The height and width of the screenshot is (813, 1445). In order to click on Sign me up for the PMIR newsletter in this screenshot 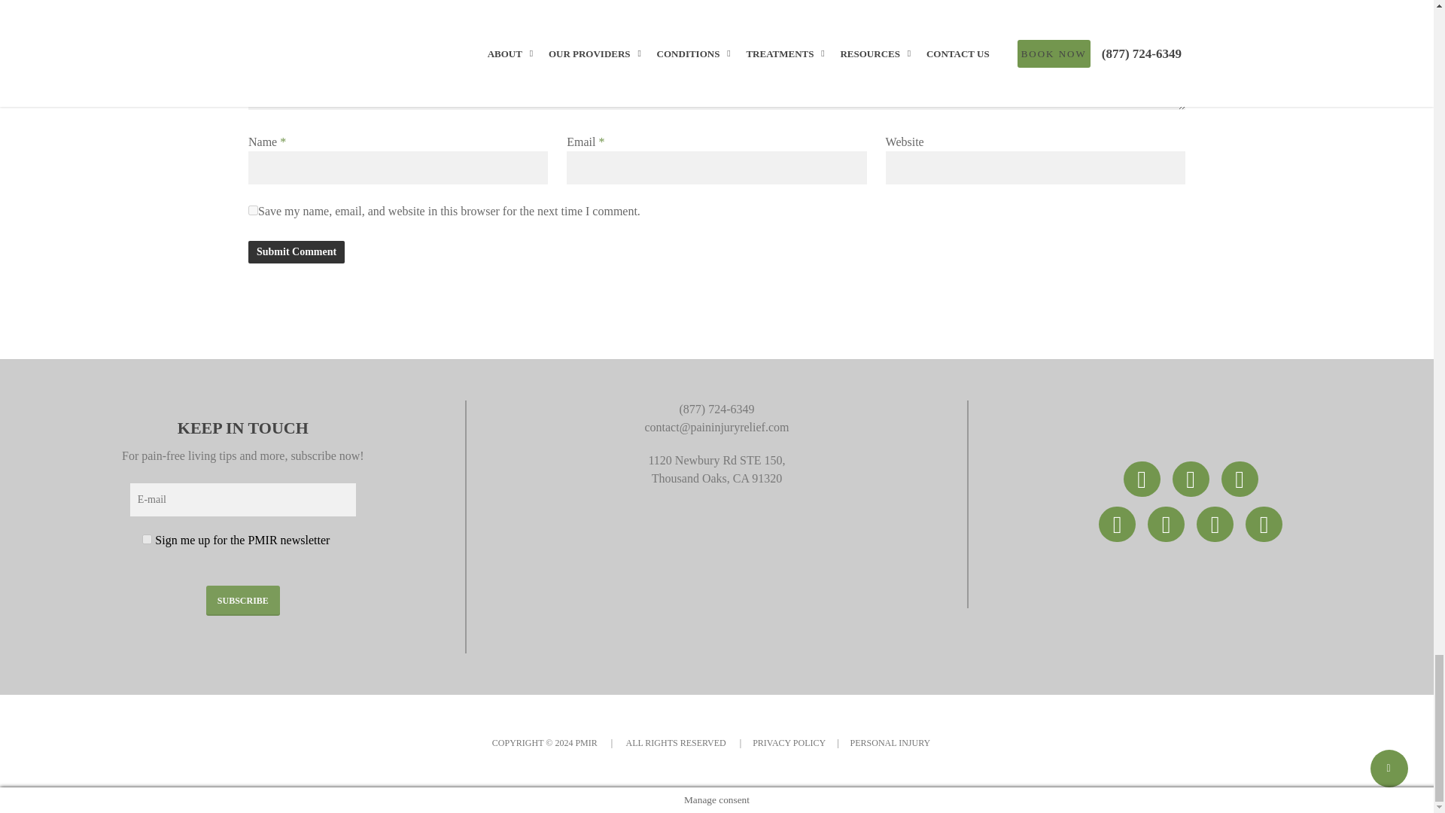, I will do `click(146, 539)`.